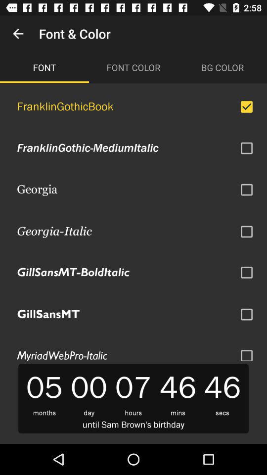 This screenshot has height=475, width=267. I want to click on launch the item above the font item, so click(18, 34).